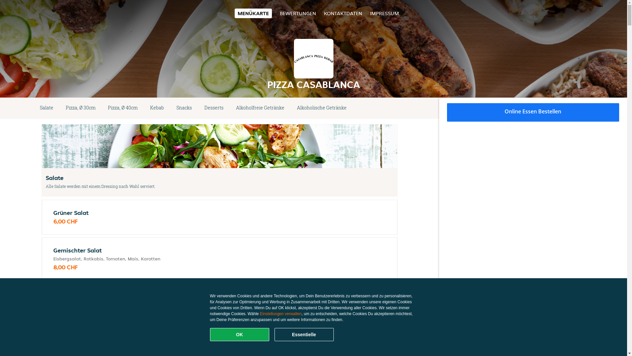 This screenshot has width=632, height=356. What do you see at coordinates (240, 335) in the screenshot?
I see `OK` at bounding box center [240, 335].